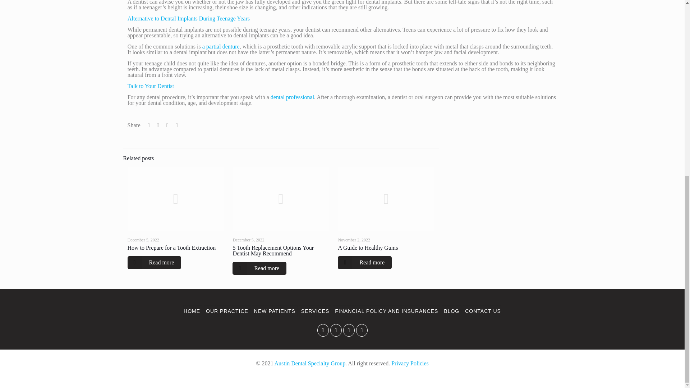 This screenshot has height=388, width=690. What do you see at coordinates (315, 311) in the screenshot?
I see `SERVICES` at bounding box center [315, 311].